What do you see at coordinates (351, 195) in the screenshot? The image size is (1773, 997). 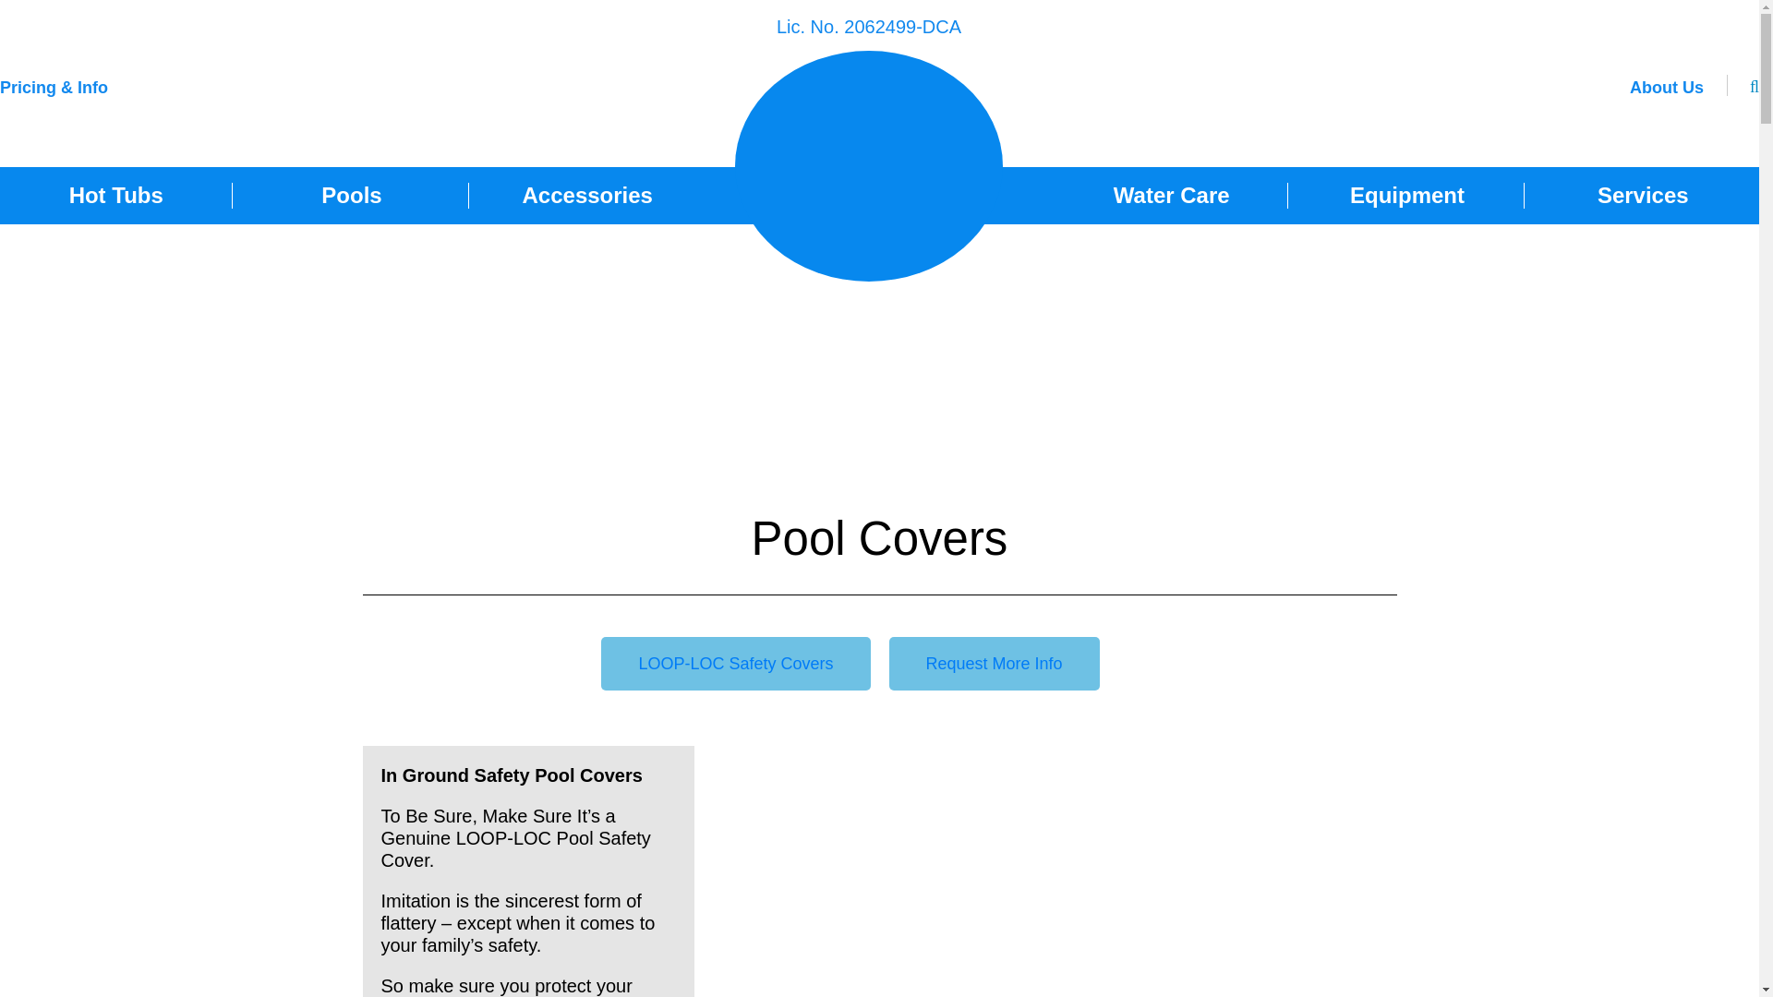 I see `Pools` at bounding box center [351, 195].